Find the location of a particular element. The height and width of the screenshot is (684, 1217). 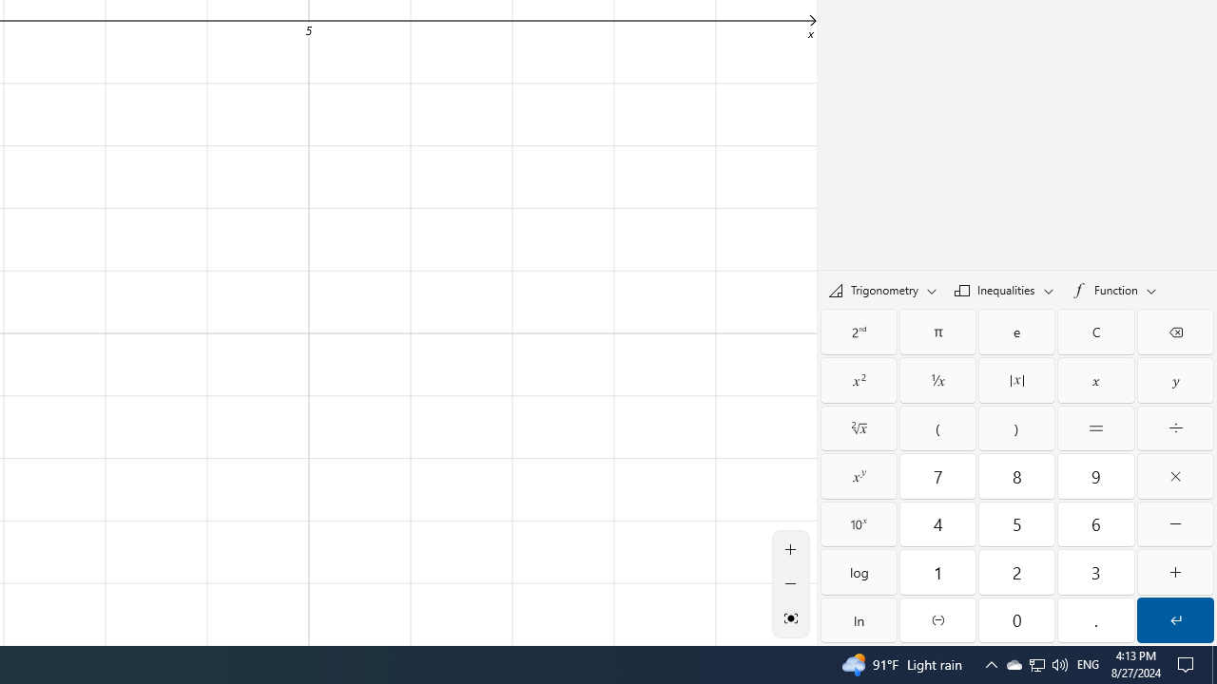

Ten to the exponent is located at coordinates (859, 524).